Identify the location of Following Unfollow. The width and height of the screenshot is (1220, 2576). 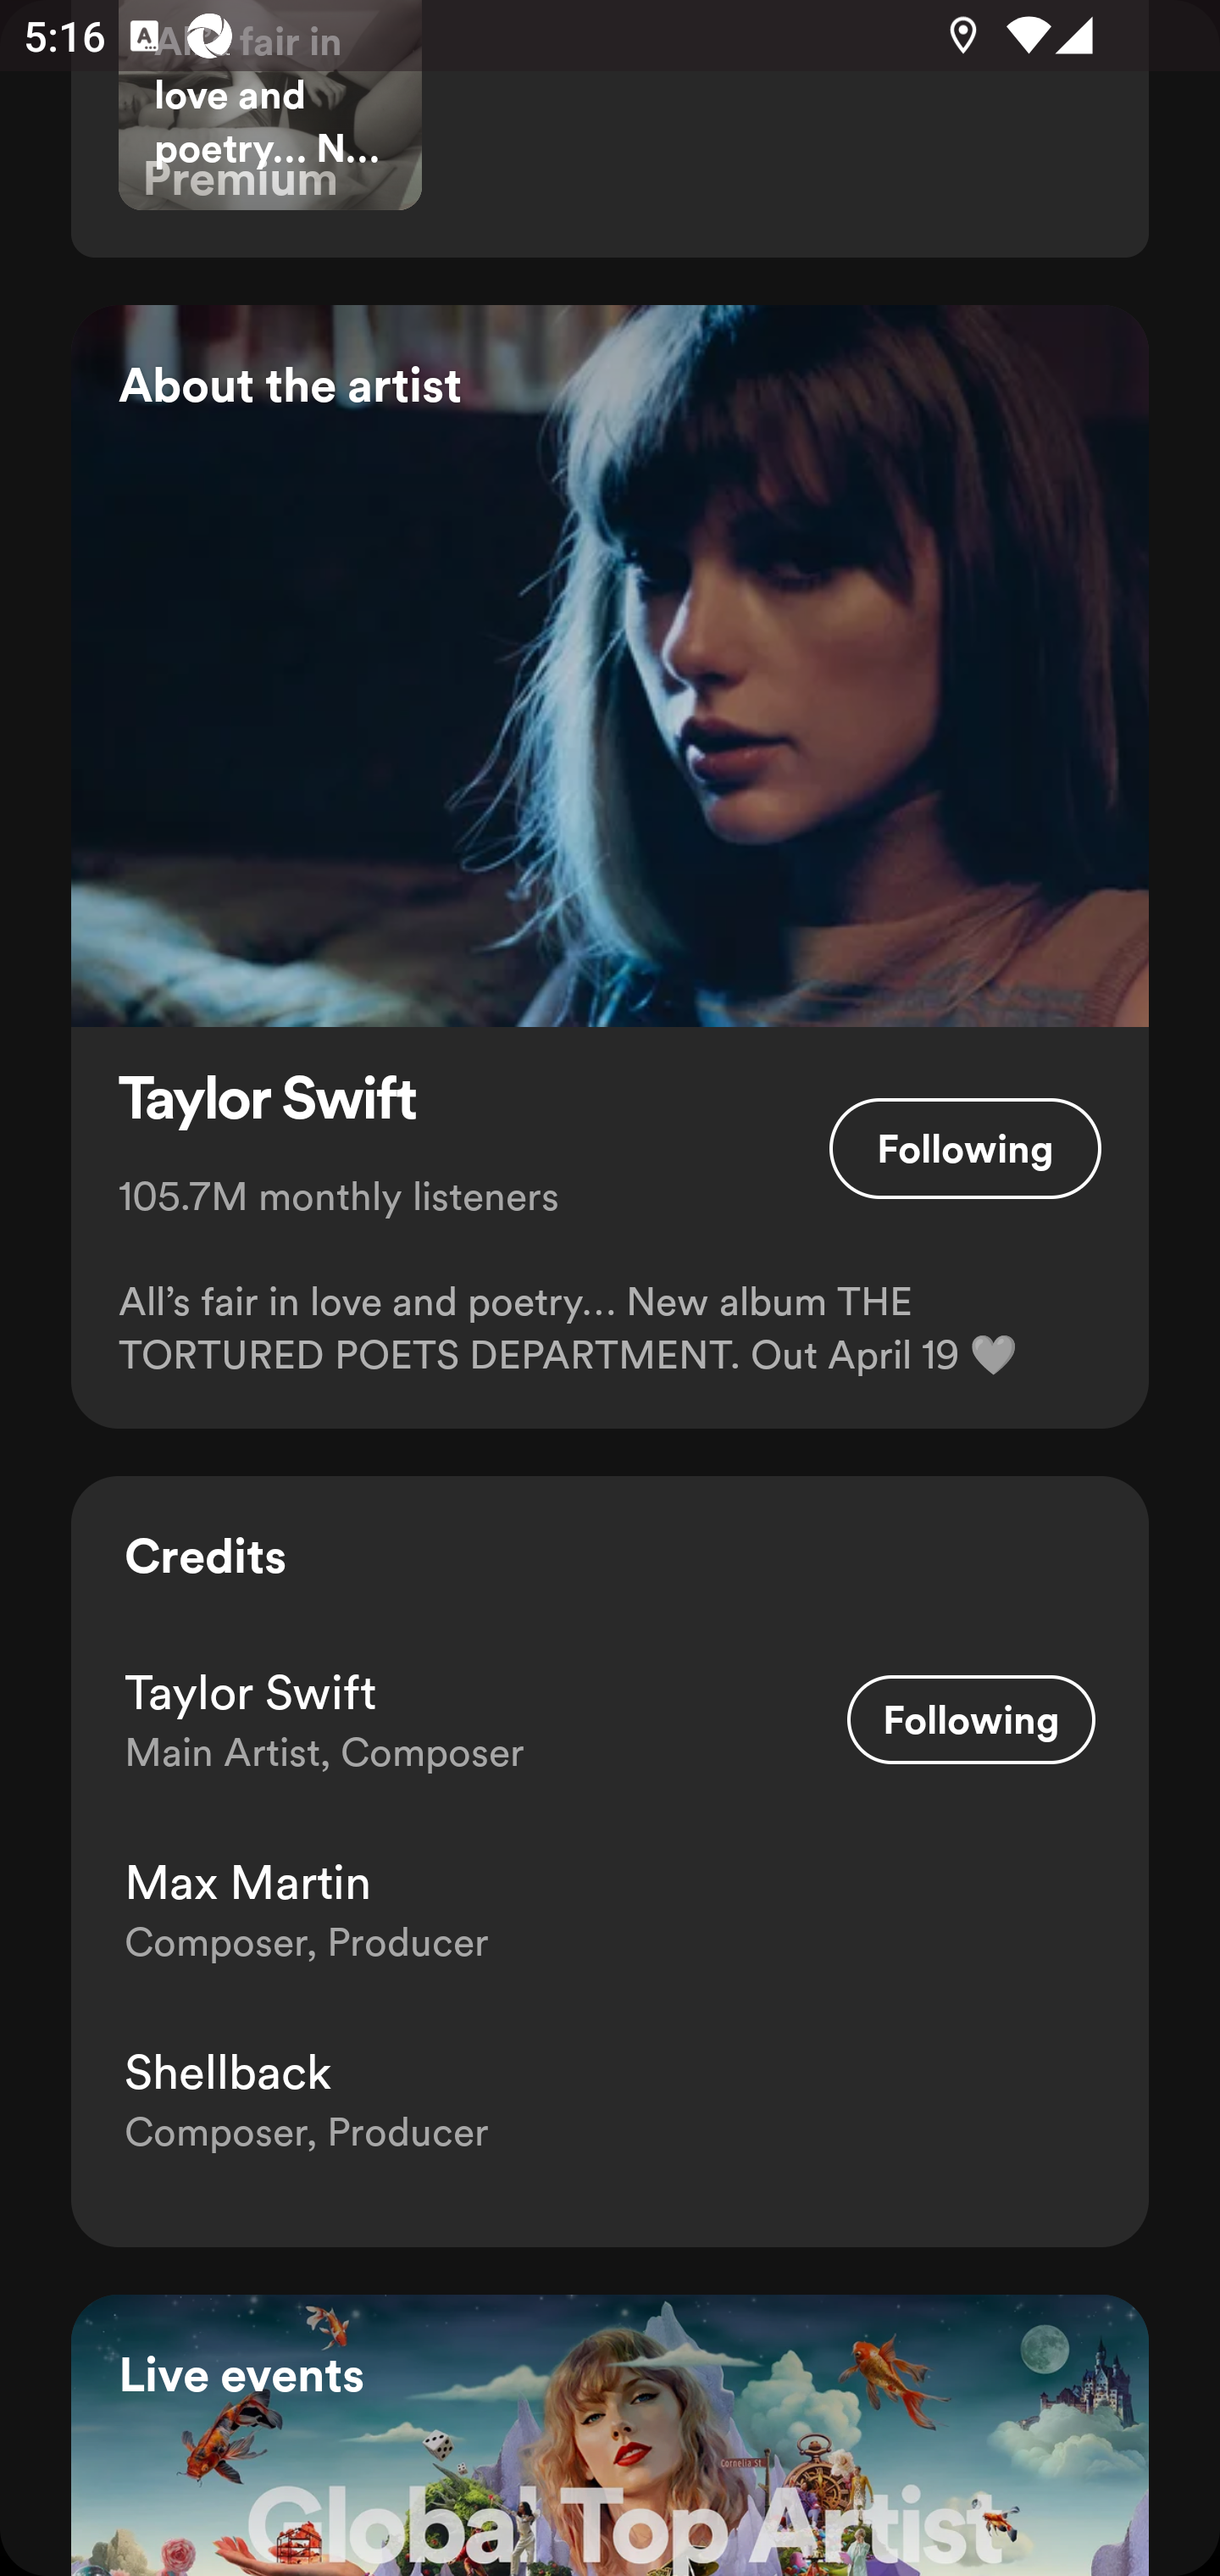
(971, 1719).